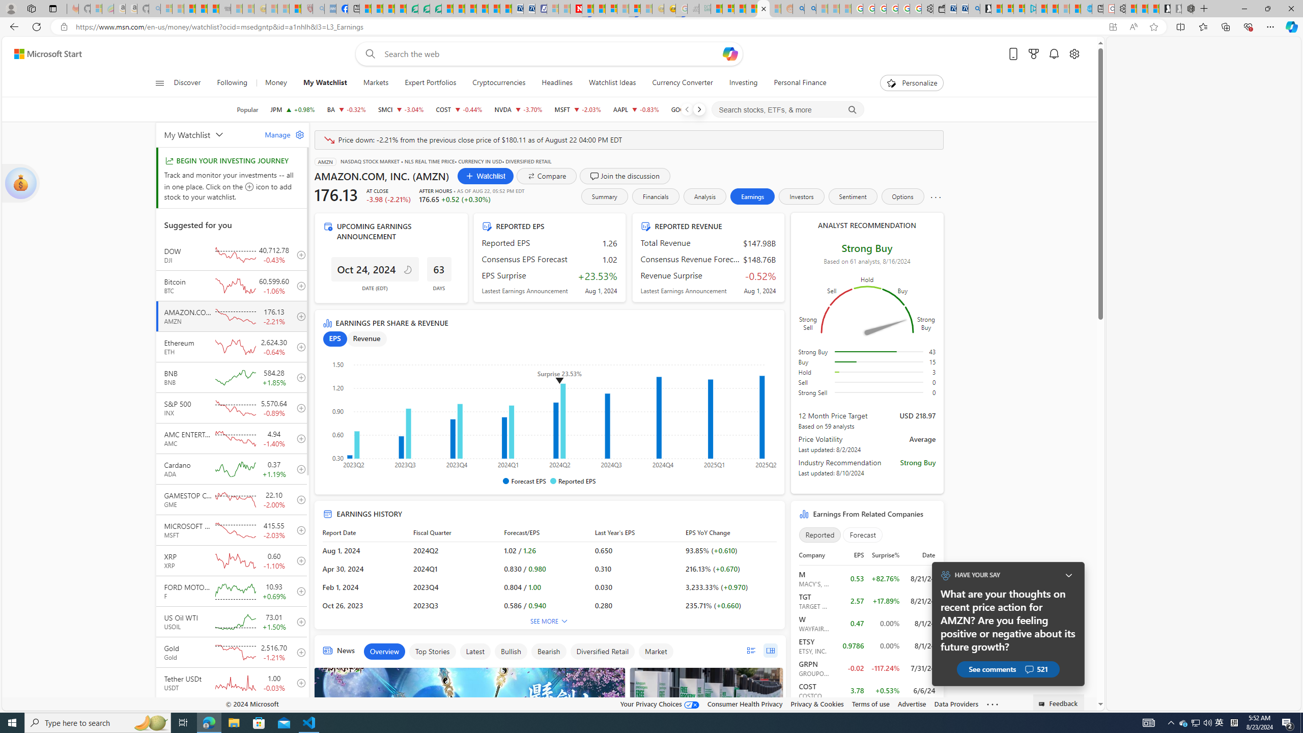 The height and width of the screenshot is (733, 1303). Describe the element at coordinates (552, 54) in the screenshot. I see `Enter your search term` at that location.